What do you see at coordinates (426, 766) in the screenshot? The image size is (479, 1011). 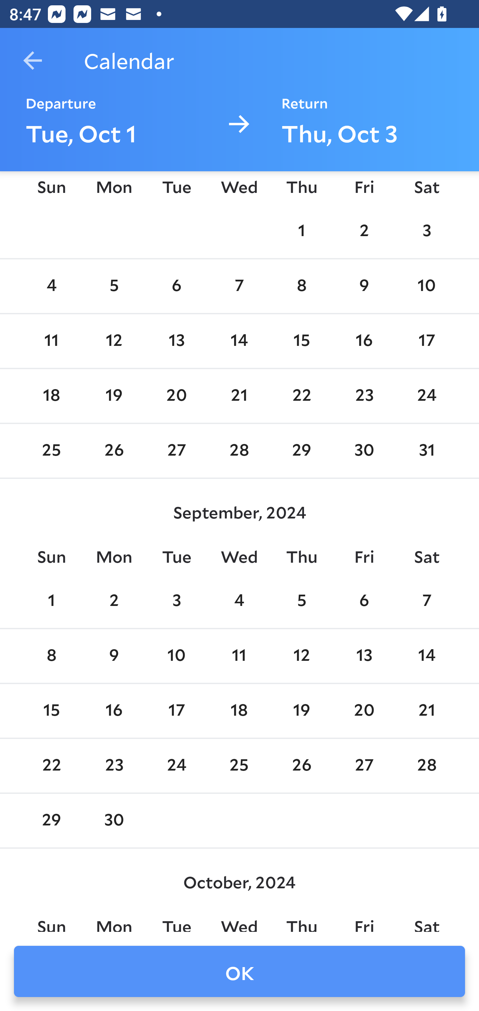 I see `28` at bounding box center [426, 766].